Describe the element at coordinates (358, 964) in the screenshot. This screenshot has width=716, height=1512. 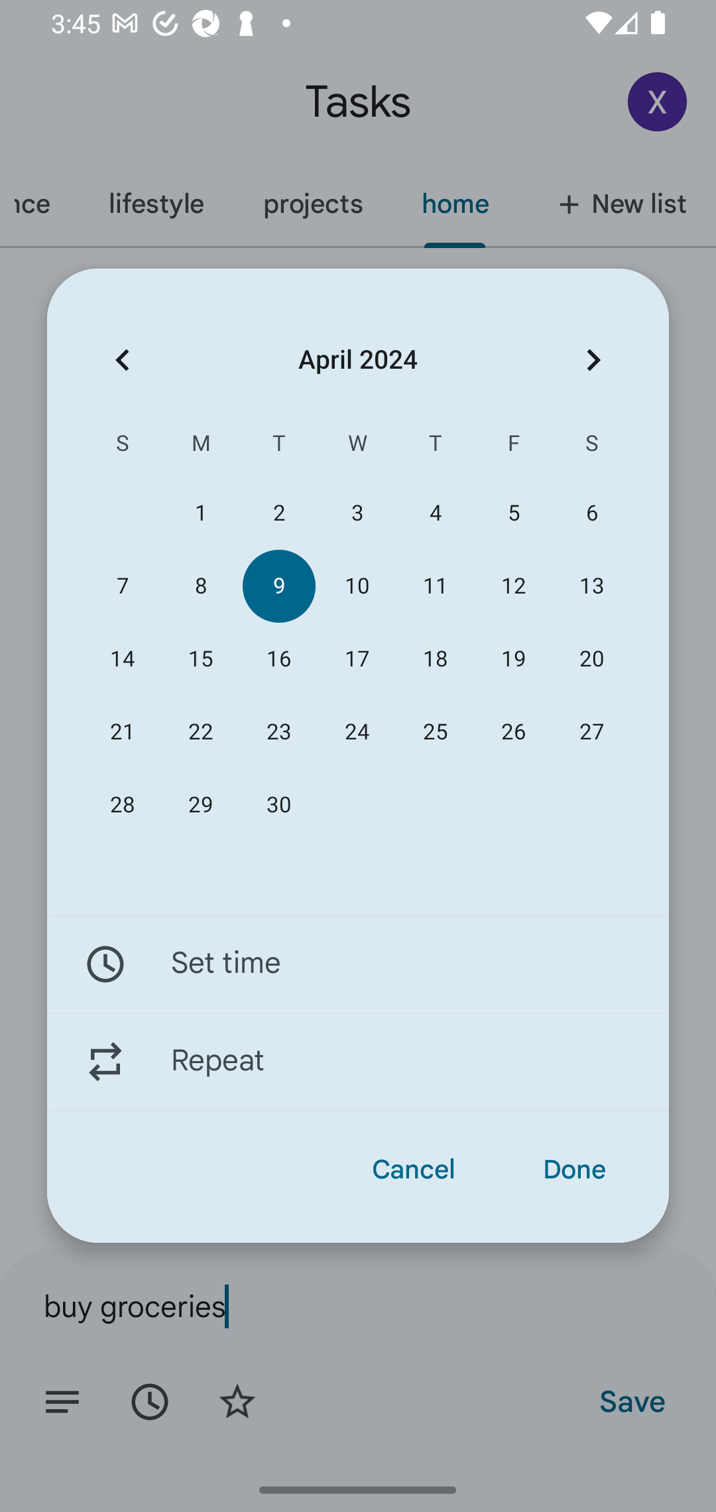
I see `Set time` at that location.